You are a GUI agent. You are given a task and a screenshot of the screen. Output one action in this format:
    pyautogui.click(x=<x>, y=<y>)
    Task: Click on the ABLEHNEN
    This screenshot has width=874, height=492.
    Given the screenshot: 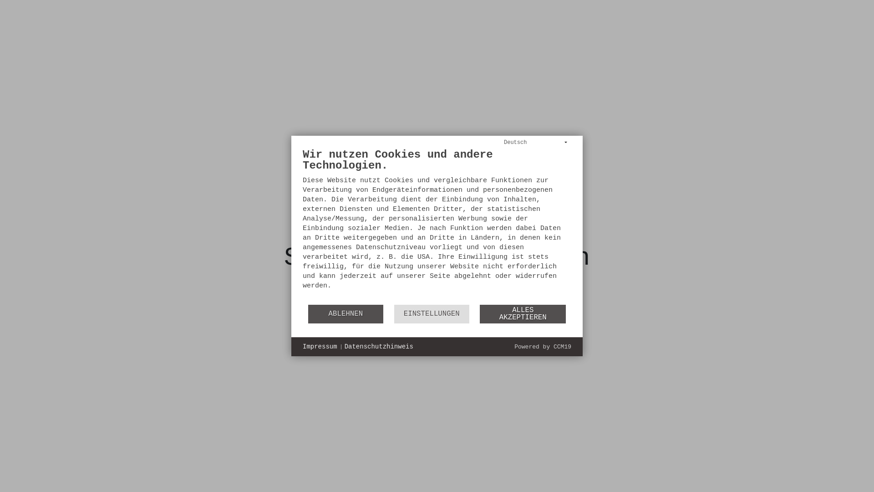 What is the action you would take?
    pyautogui.click(x=346, y=314)
    